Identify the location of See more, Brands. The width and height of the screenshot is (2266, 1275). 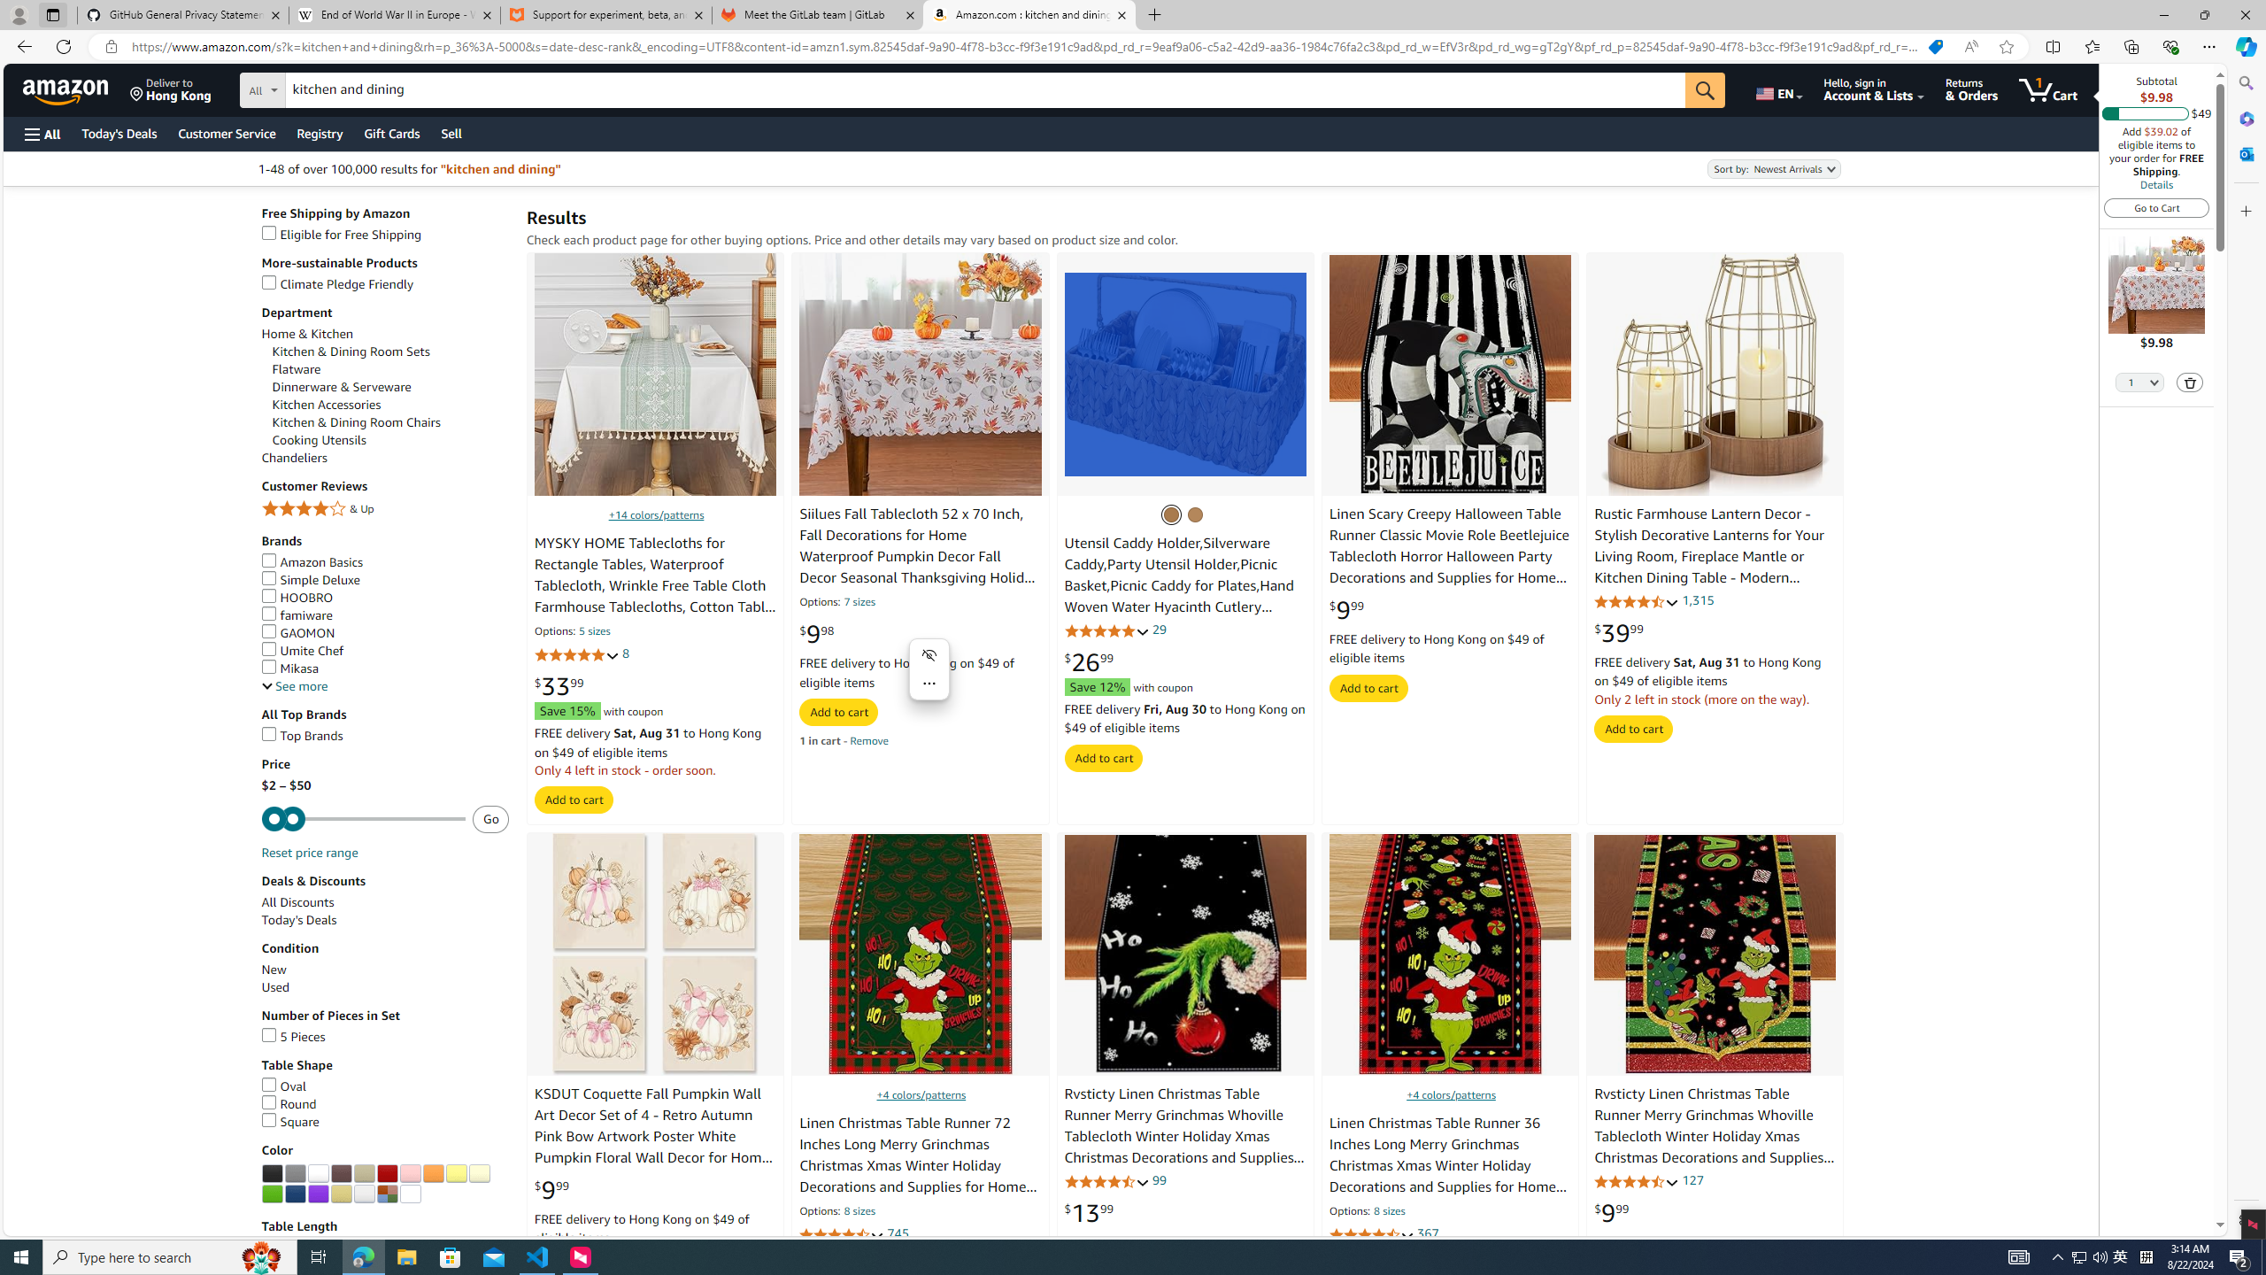
(294, 686).